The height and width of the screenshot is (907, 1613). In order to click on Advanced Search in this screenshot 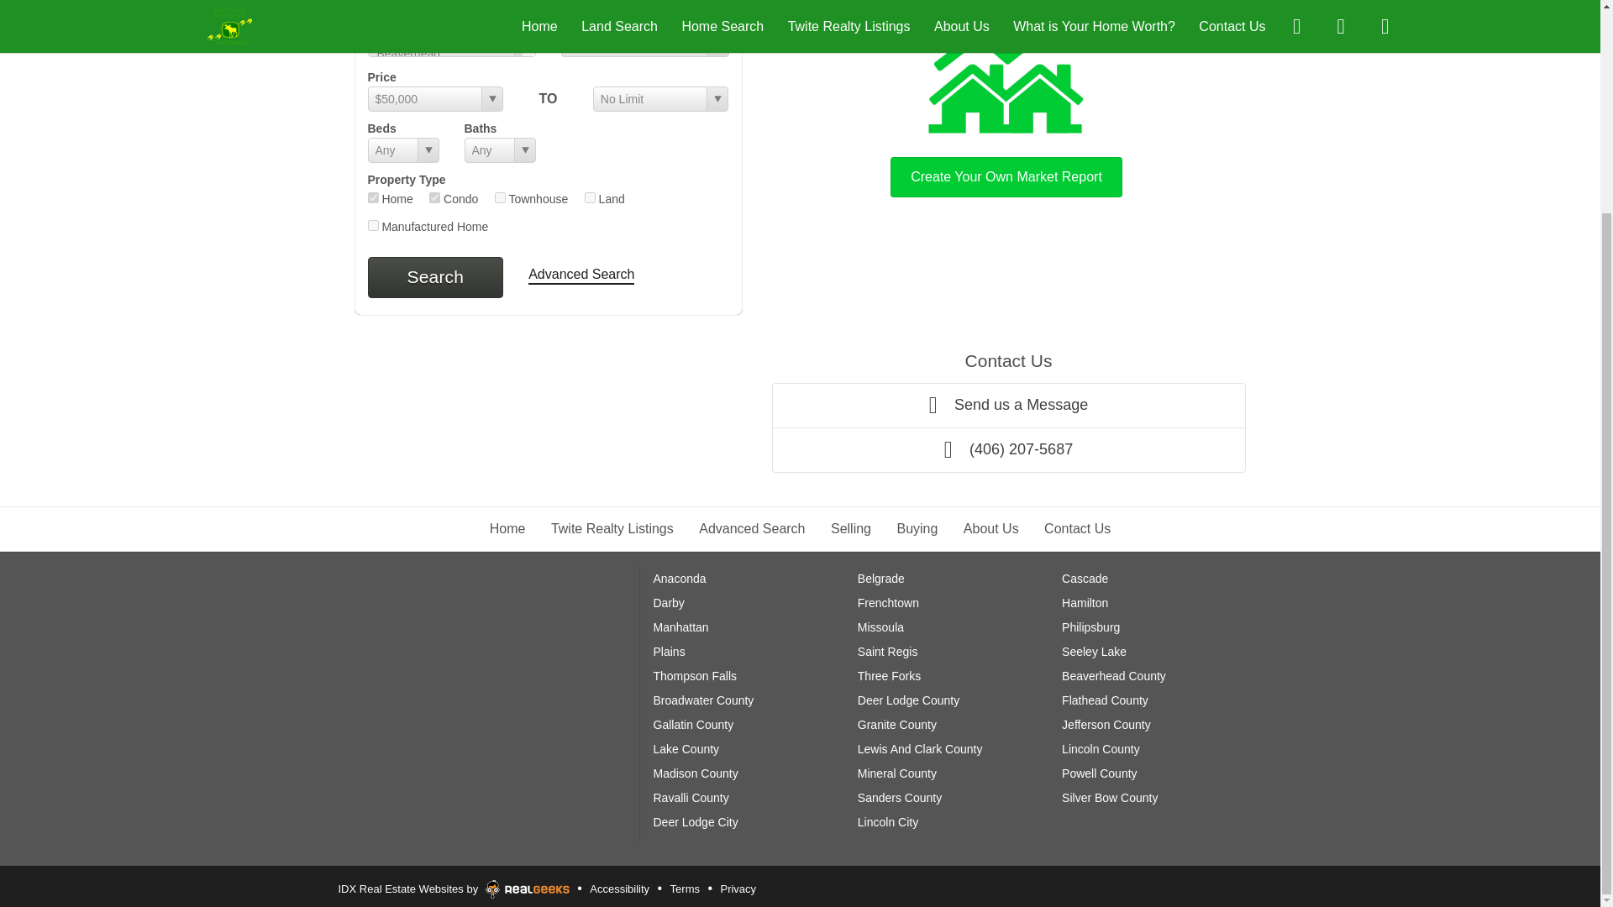, I will do `click(751, 529)`.